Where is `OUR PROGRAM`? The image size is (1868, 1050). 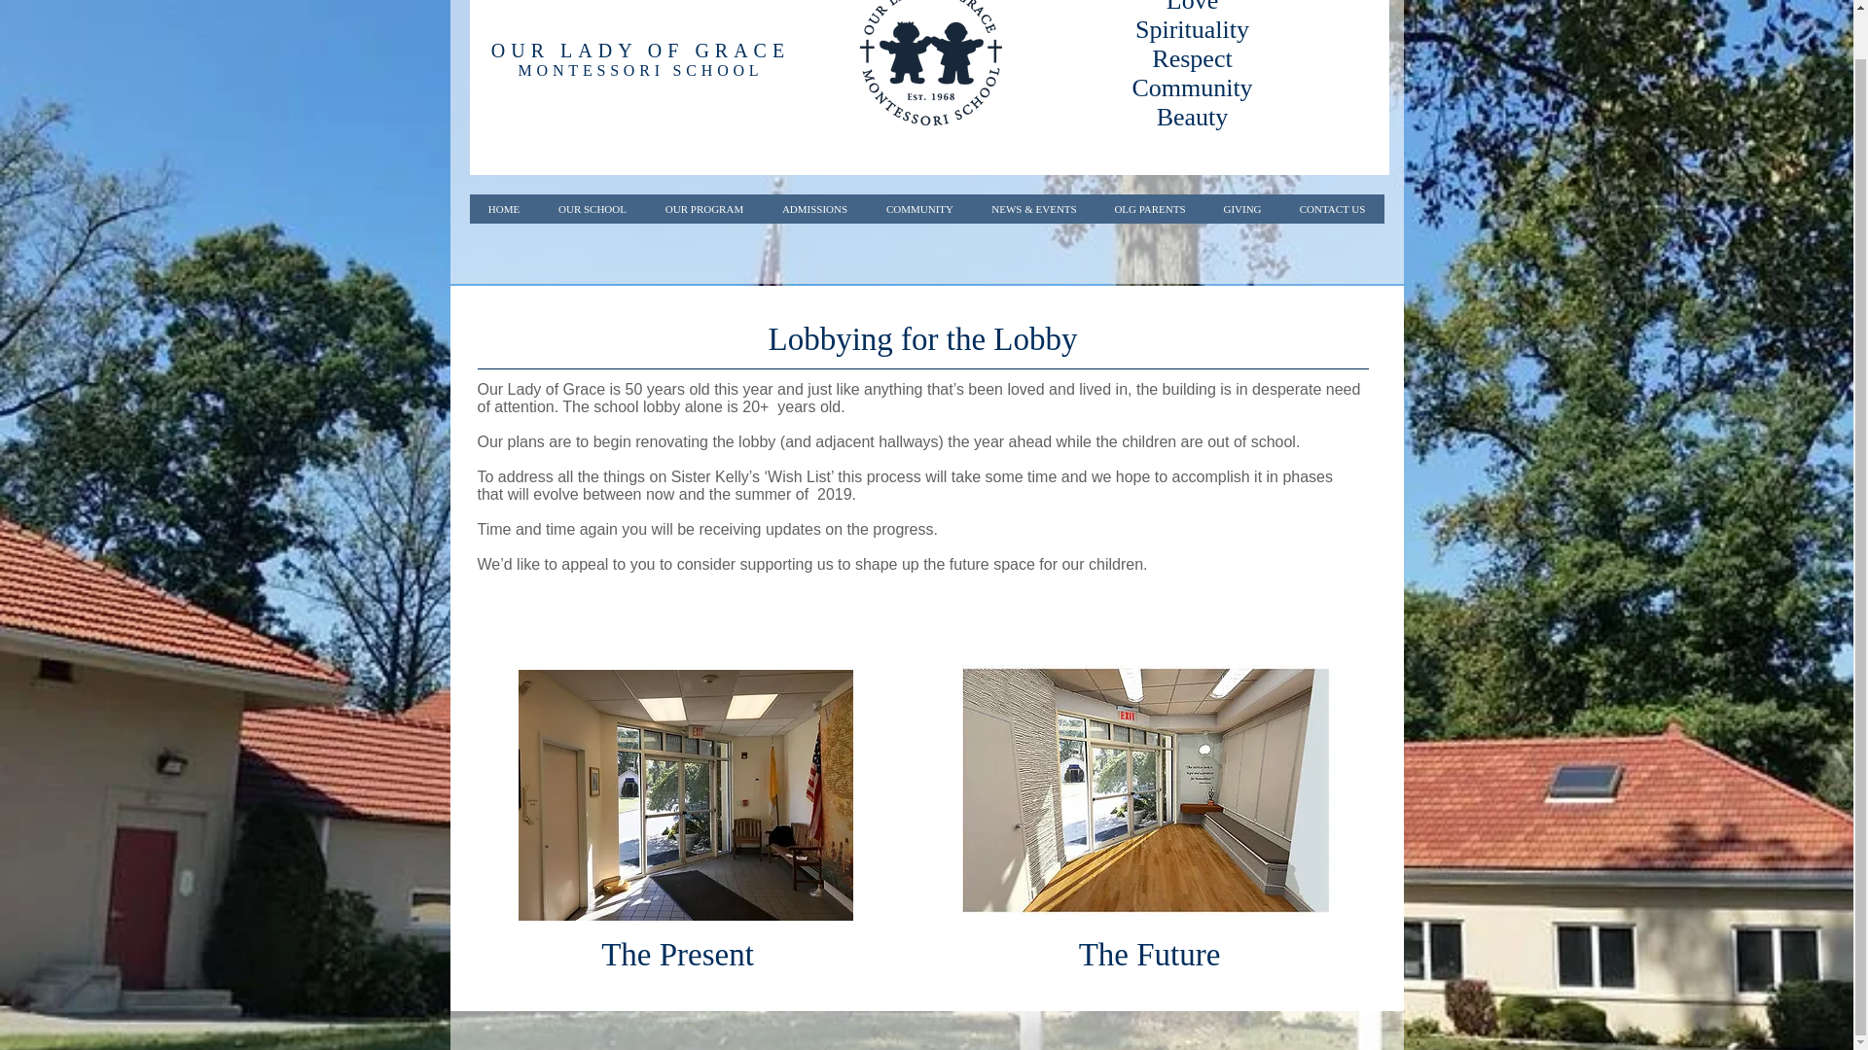 OUR PROGRAM is located at coordinates (704, 208).